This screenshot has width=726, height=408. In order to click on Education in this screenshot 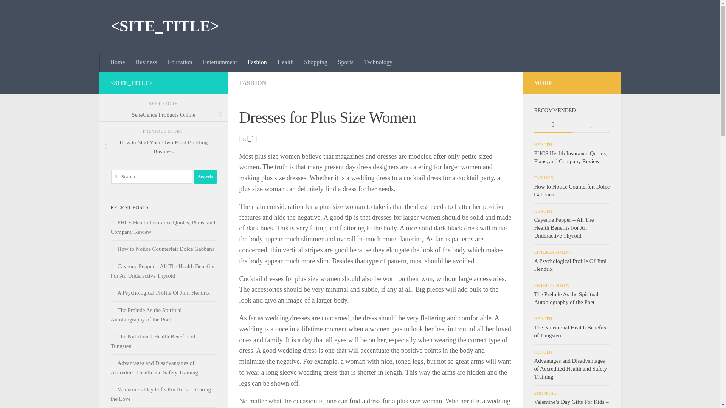, I will do `click(180, 62)`.